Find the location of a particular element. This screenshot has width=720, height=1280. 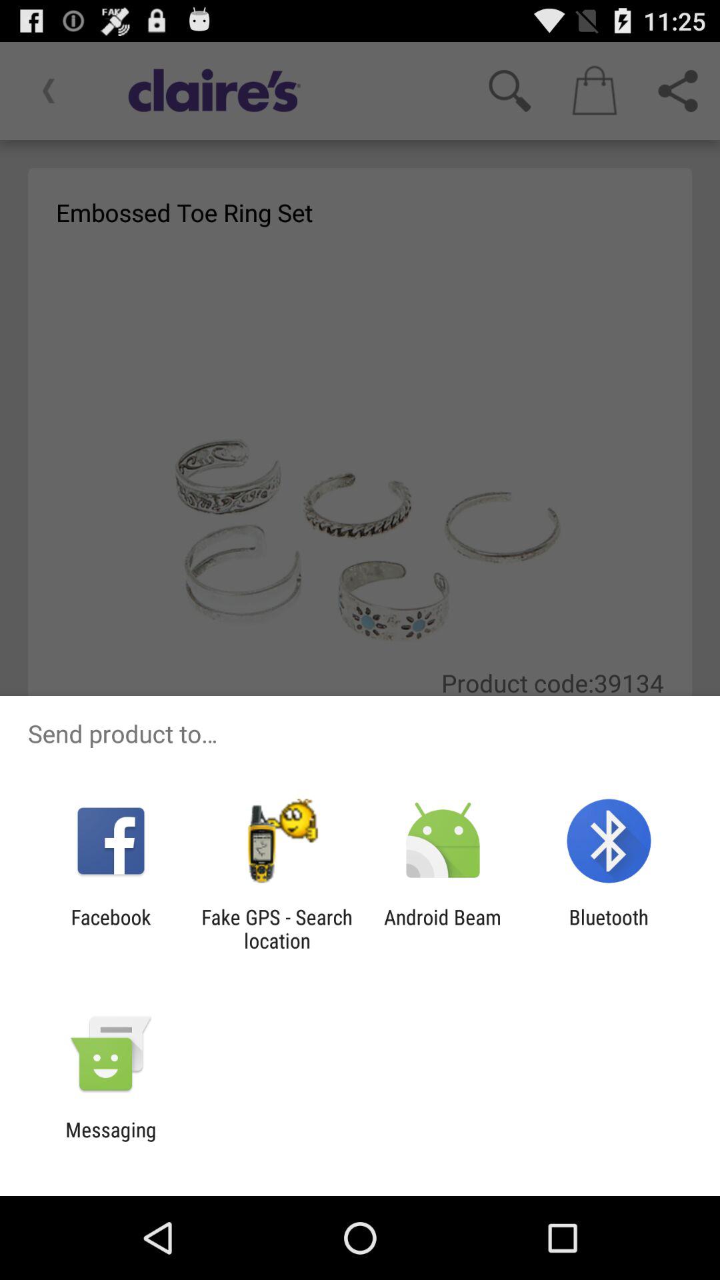

click the facebook icon is located at coordinates (111, 929).